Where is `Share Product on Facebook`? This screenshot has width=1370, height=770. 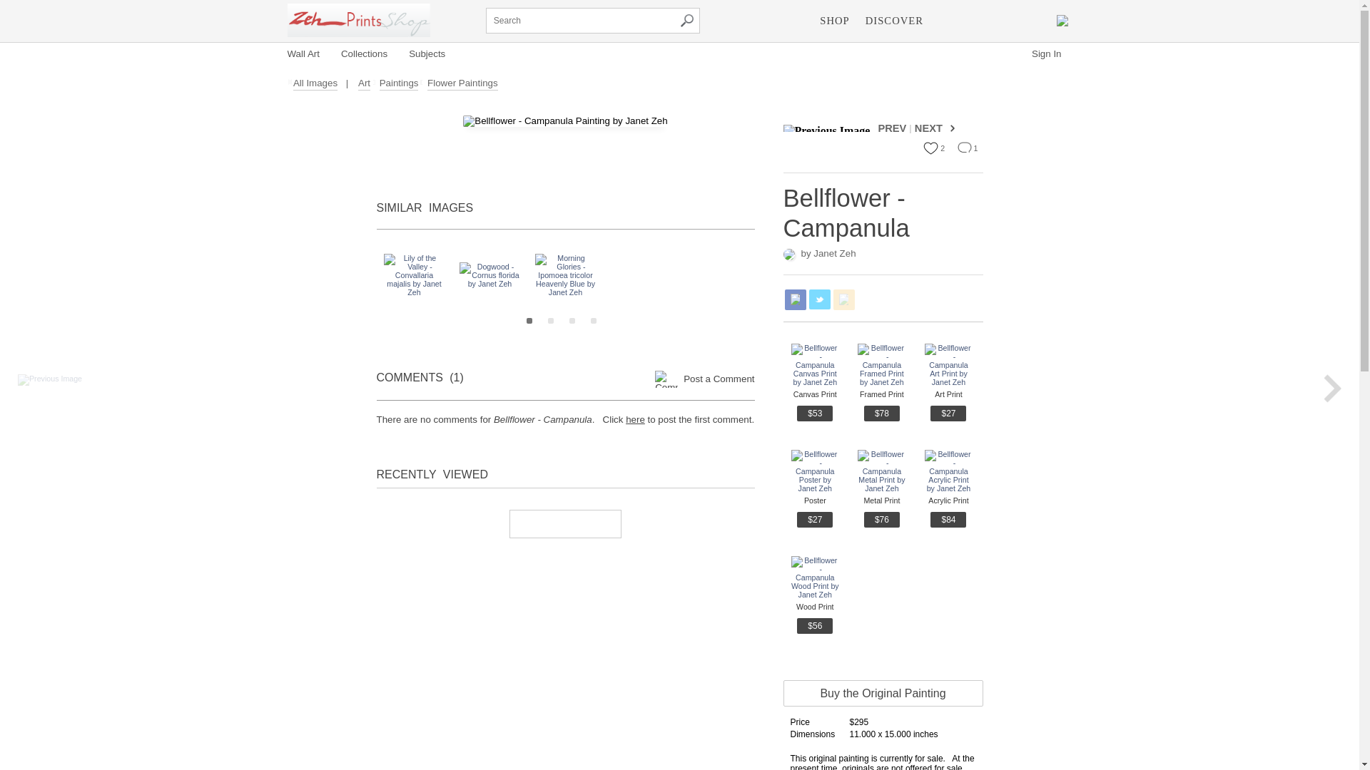 Share Product on Facebook is located at coordinates (796, 299).